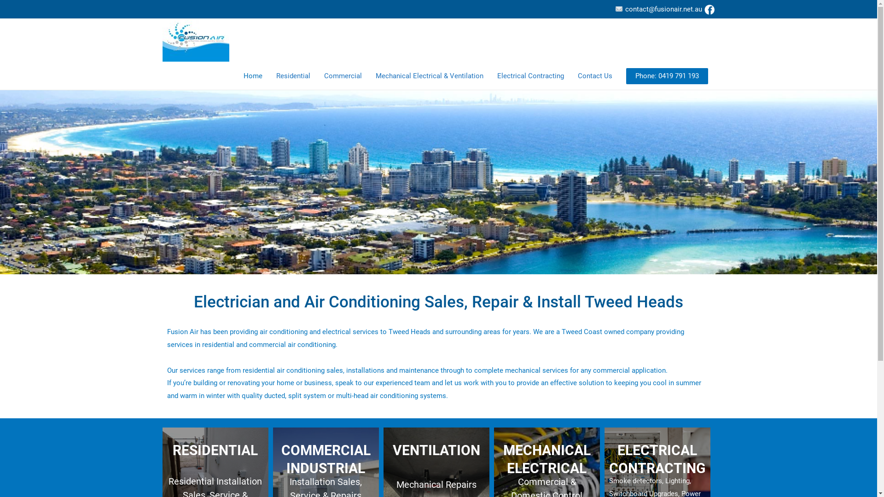  What do you see at coordinates (343, 76) in the screenshot?
I see `Commercial` at bounding box center [343, 76].